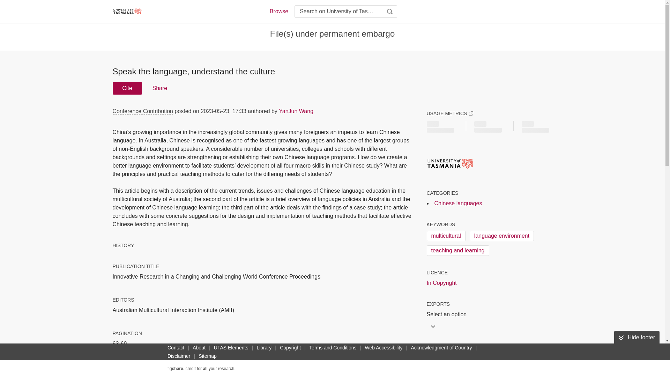 The height and width of the screenshot is (377, 670). What do you see at coordinates (445, 236) in the screenshot?
I see `multicultural` at bounding box center [445, 236].